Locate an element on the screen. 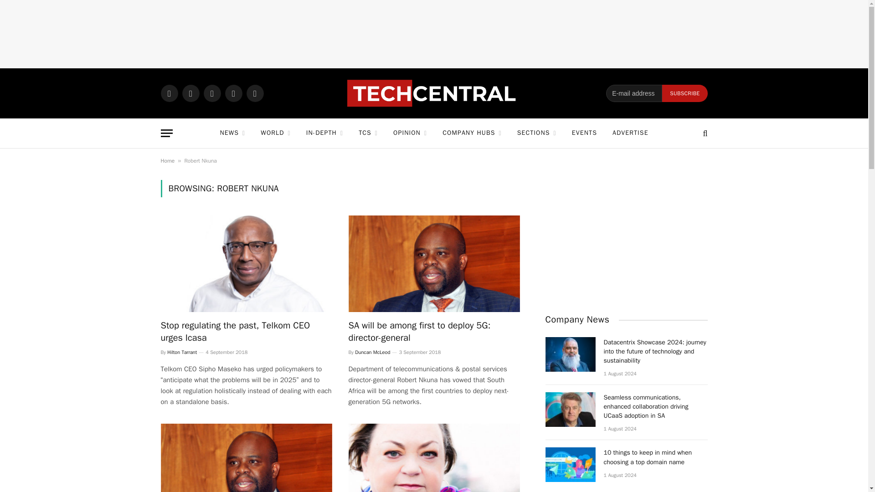 Image resolution: width=875 pixels, height=492 pixels. 3rd party ad content is located at coordinates (433, 34).